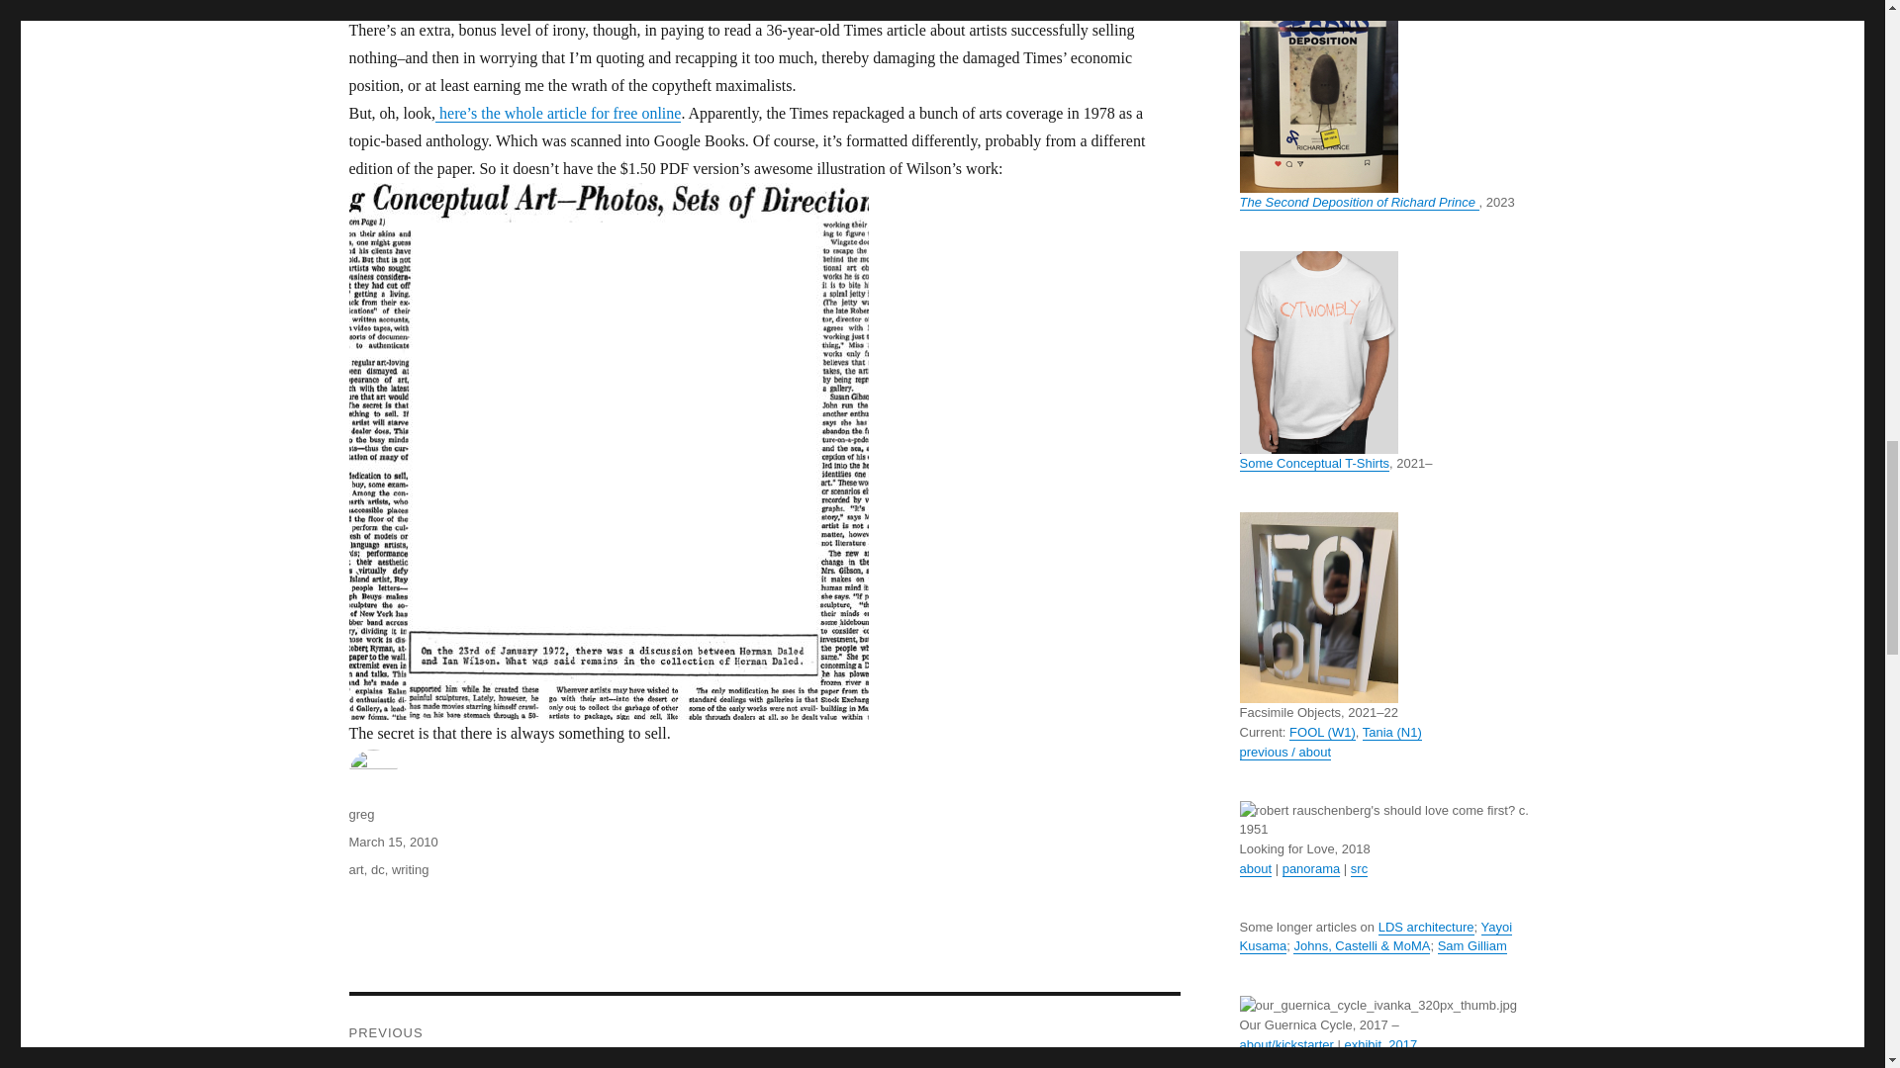  I want to click on The Second Deposition of Richard Prince, so click(1358, 202).